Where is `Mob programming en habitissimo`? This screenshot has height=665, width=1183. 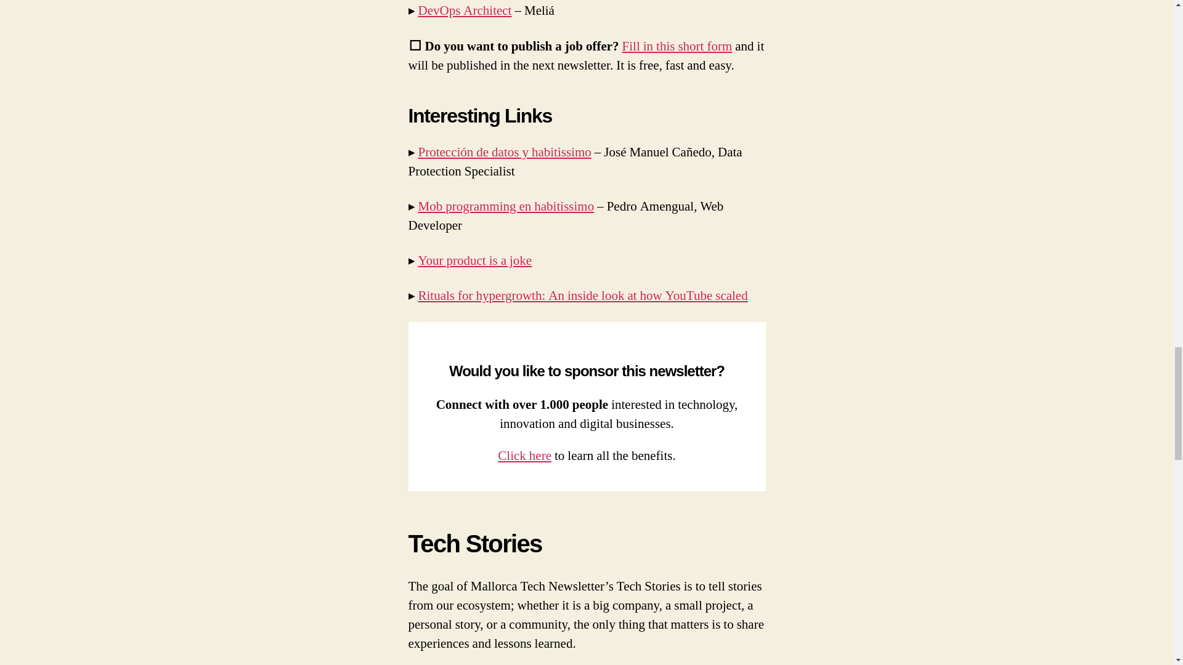
Mob programming en habitissimo is located at coordinates (505, 206).